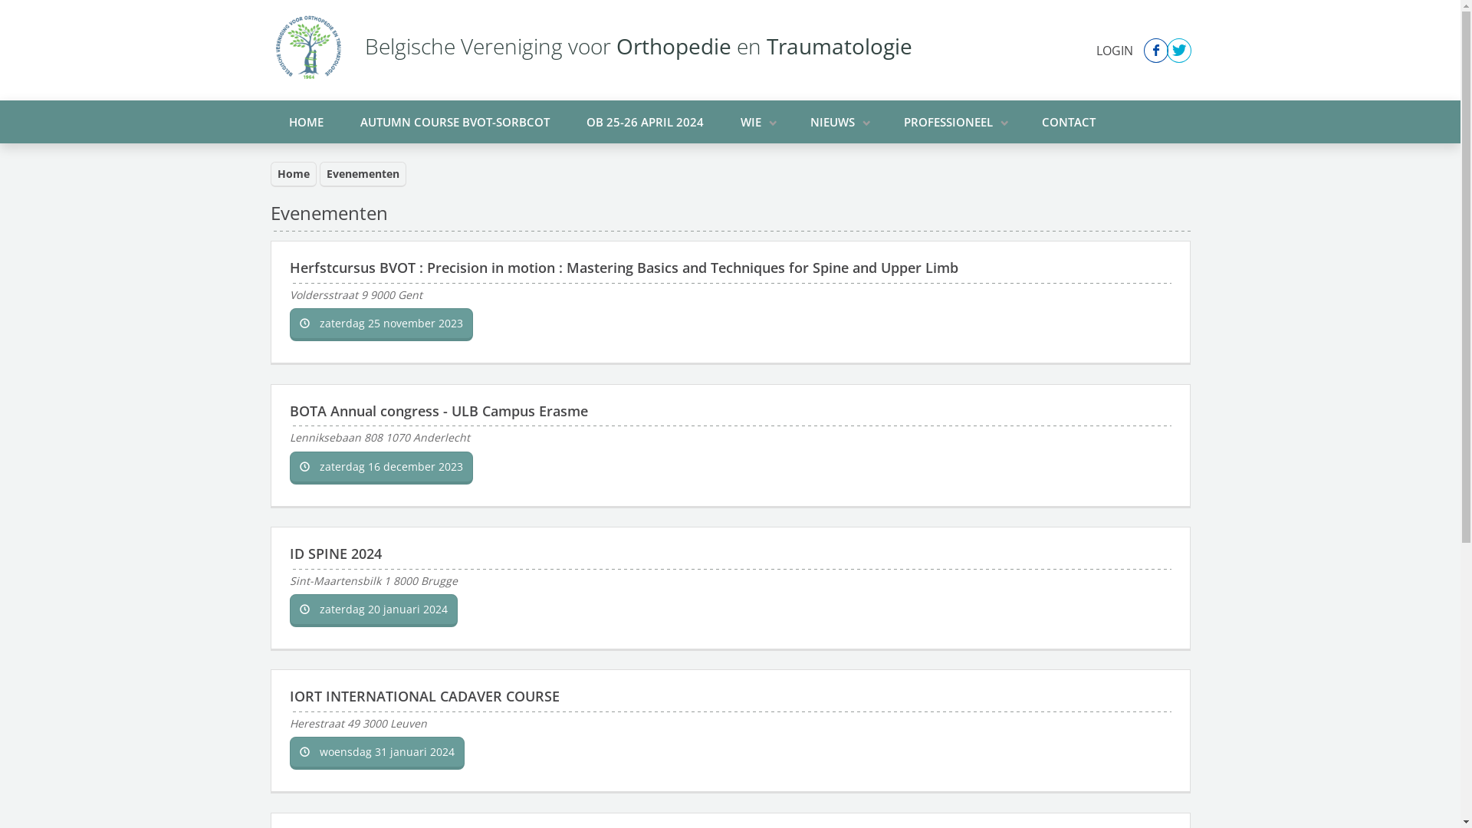 Image resolution: width=1472 pixels, height=828 pixels. Describe the element at coordinates (1115, 50) in the screenshot. I see `LOGIN` at that location.